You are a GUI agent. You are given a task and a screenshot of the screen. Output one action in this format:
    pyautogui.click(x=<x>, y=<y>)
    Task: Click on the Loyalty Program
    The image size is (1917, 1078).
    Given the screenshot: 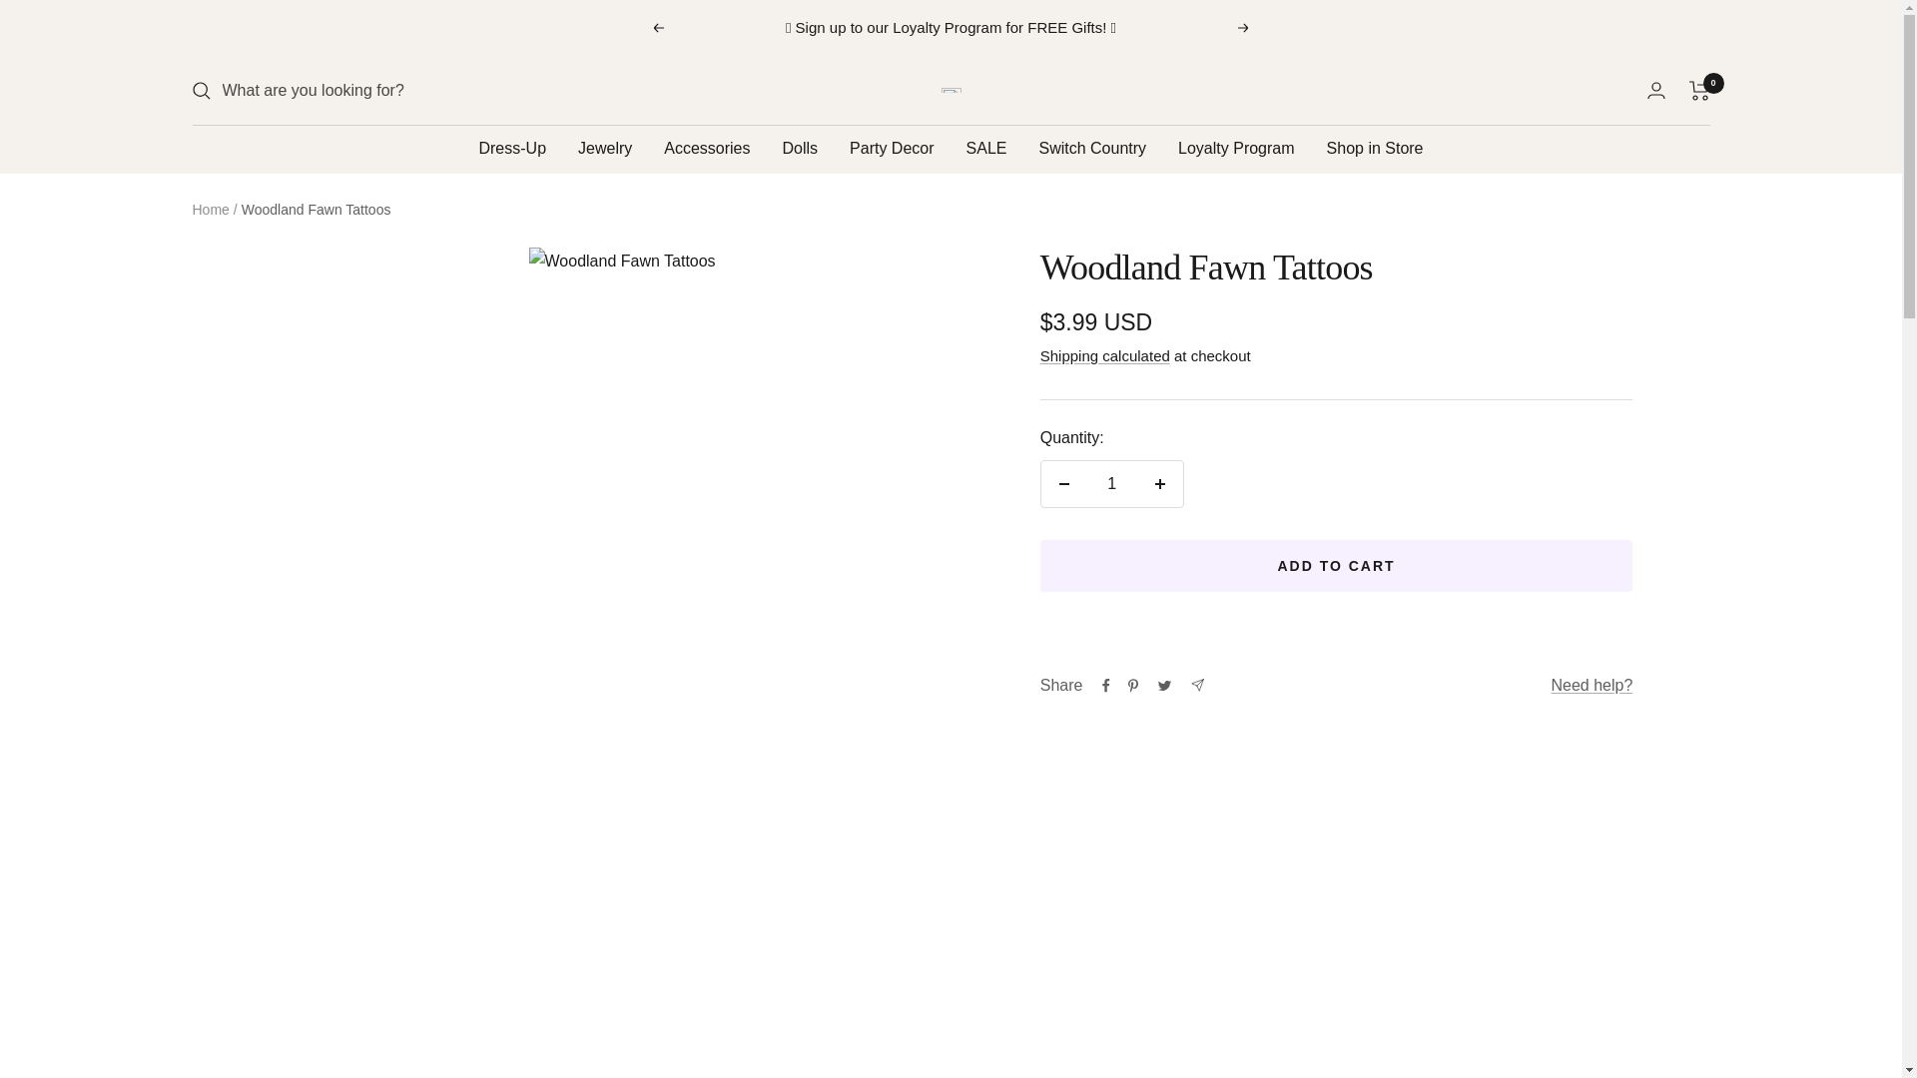 What is the action you would take?
    pyautogui.click(x=1236, y=149)
    